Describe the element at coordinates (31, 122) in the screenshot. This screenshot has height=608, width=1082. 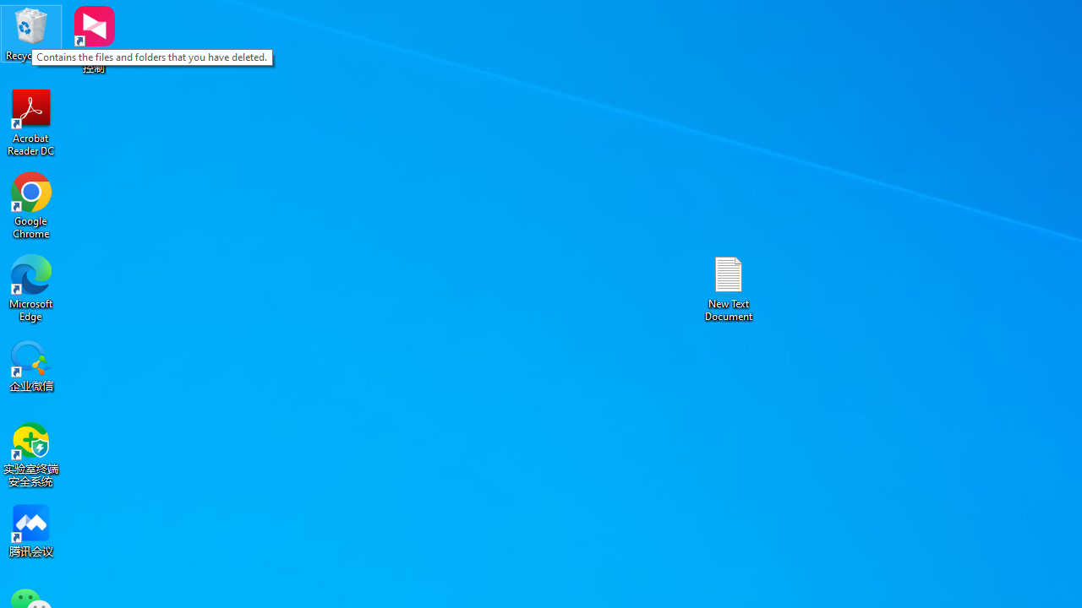
I see `Acrobat Reader DC` at that location.